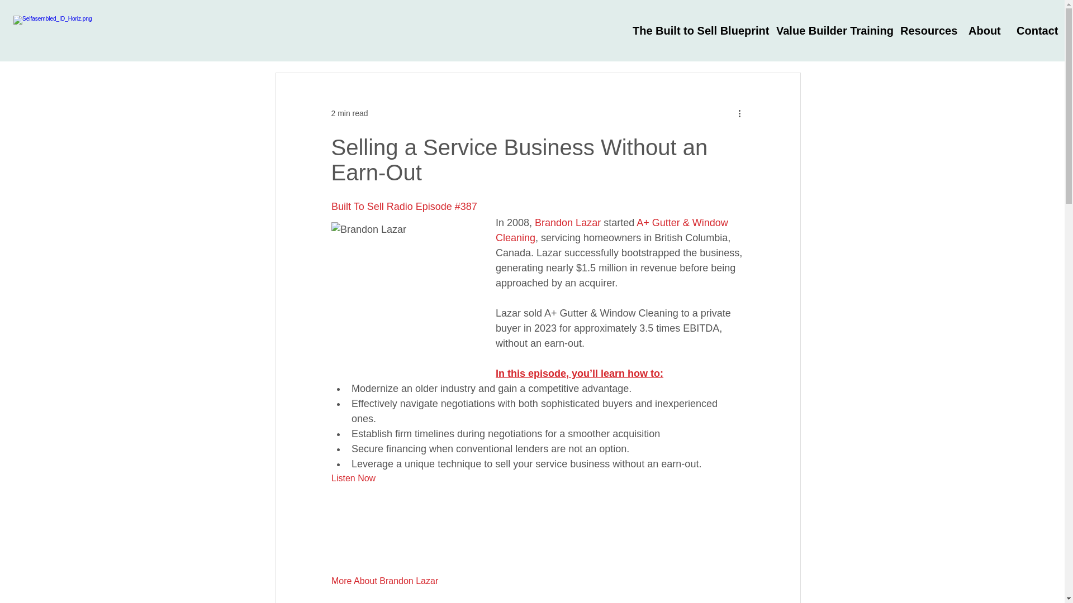  I want to click on 2 min read, so click(349, 113).